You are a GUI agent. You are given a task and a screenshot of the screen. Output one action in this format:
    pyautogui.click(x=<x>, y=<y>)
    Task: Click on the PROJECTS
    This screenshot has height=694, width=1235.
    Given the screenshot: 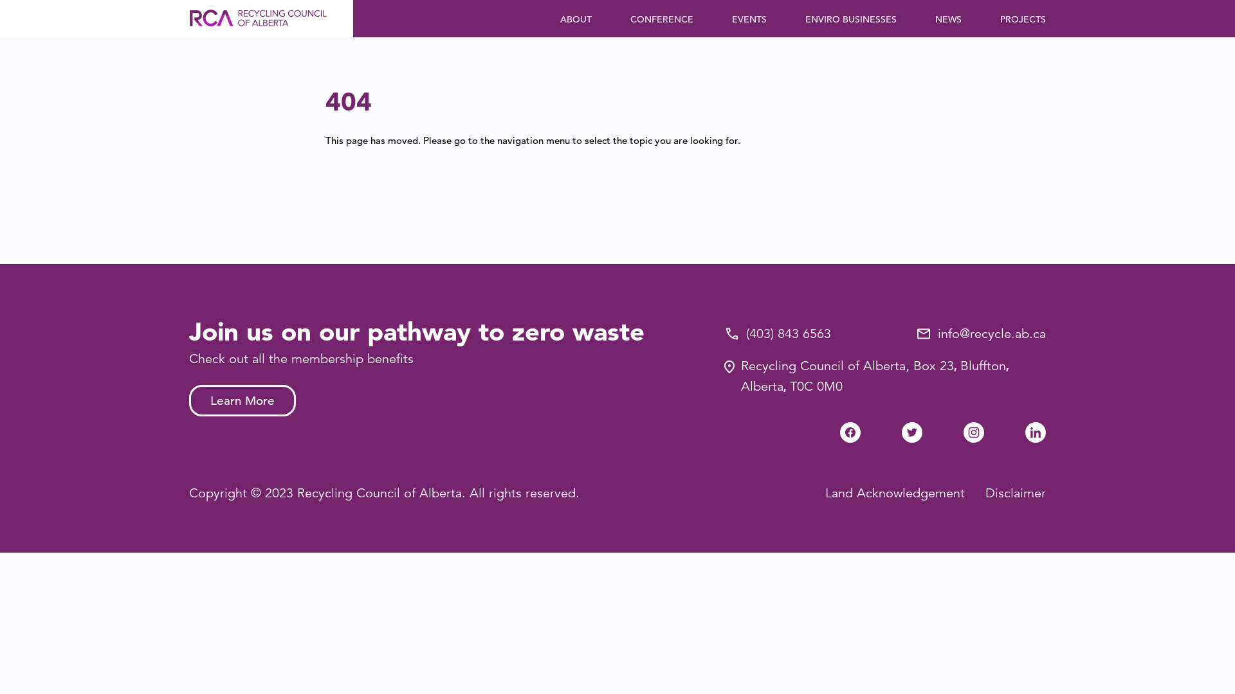 What is the action you would take?
    pyautogui.click(x=1023, y=19)
    